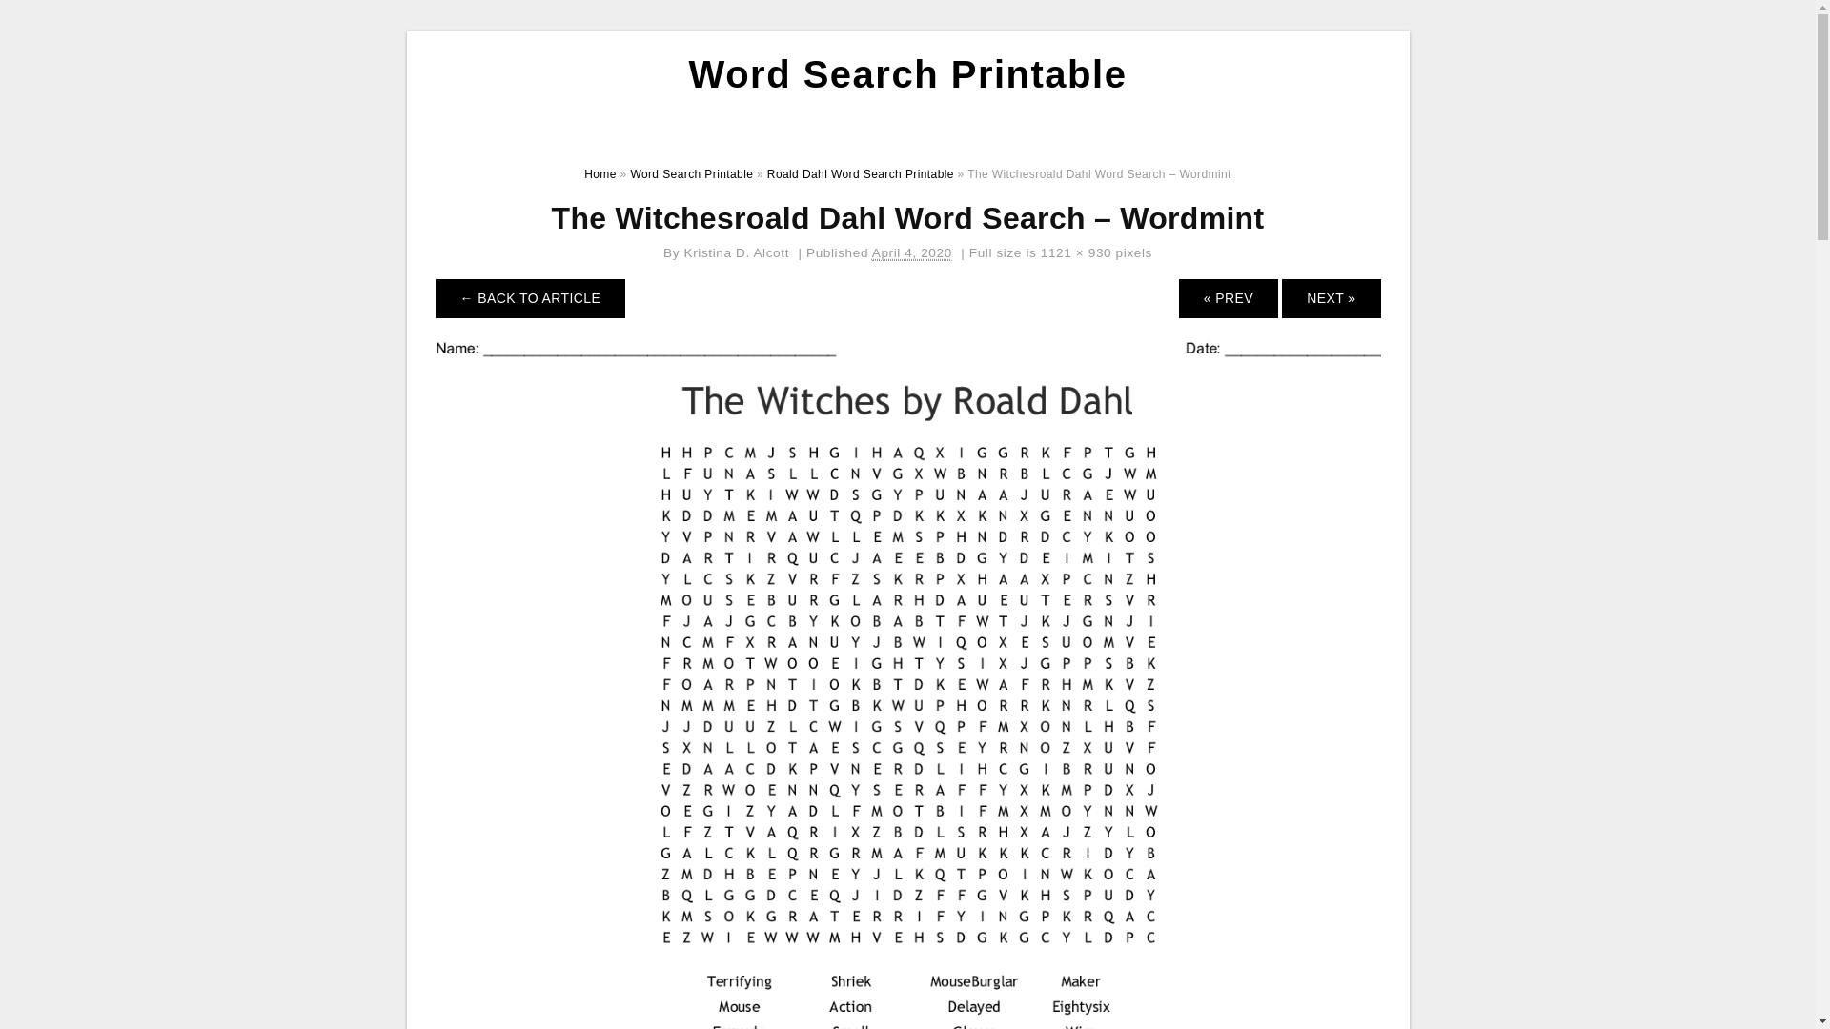  What do you see at coordinates (738, 253) in the screenshot?
I see `Kristina D. Alcott` at bounding box center [738, 253].